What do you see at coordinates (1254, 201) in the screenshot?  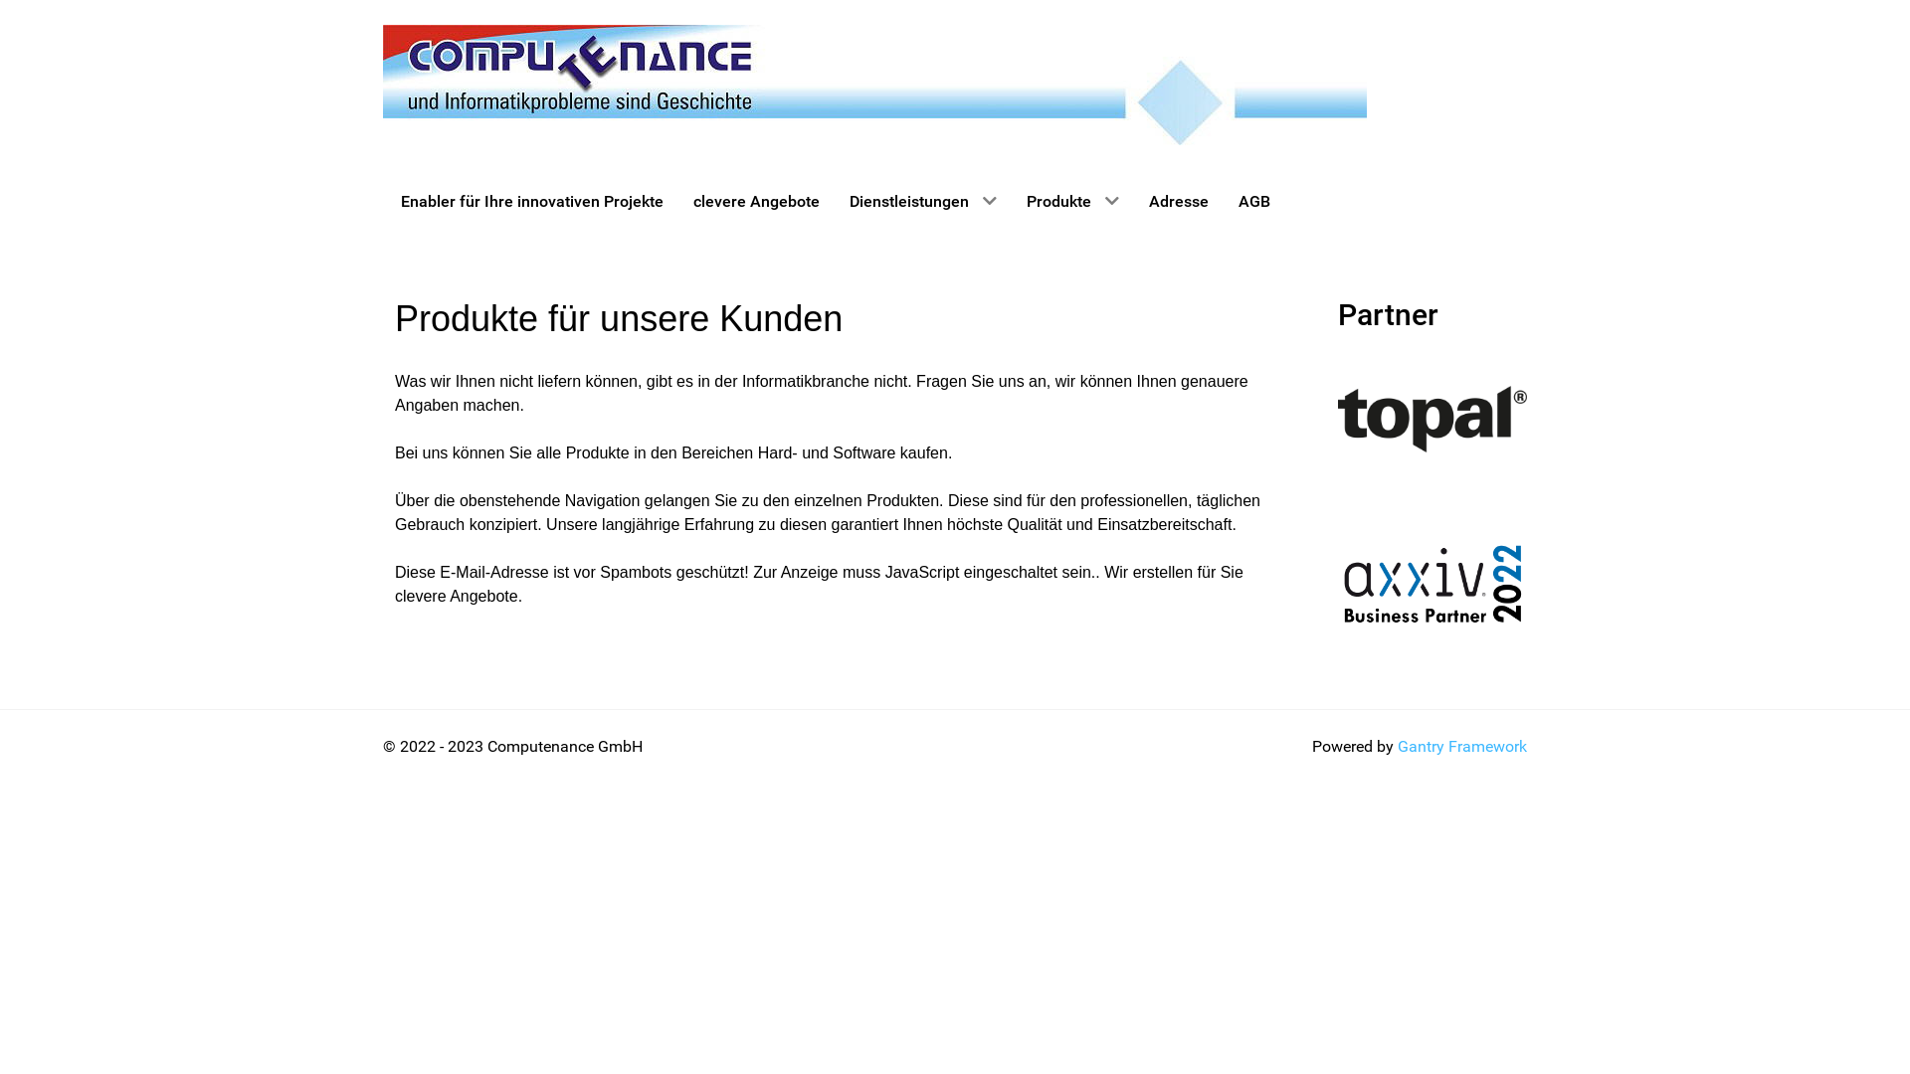 I see `AGB` at bounding box center [1254, 201].